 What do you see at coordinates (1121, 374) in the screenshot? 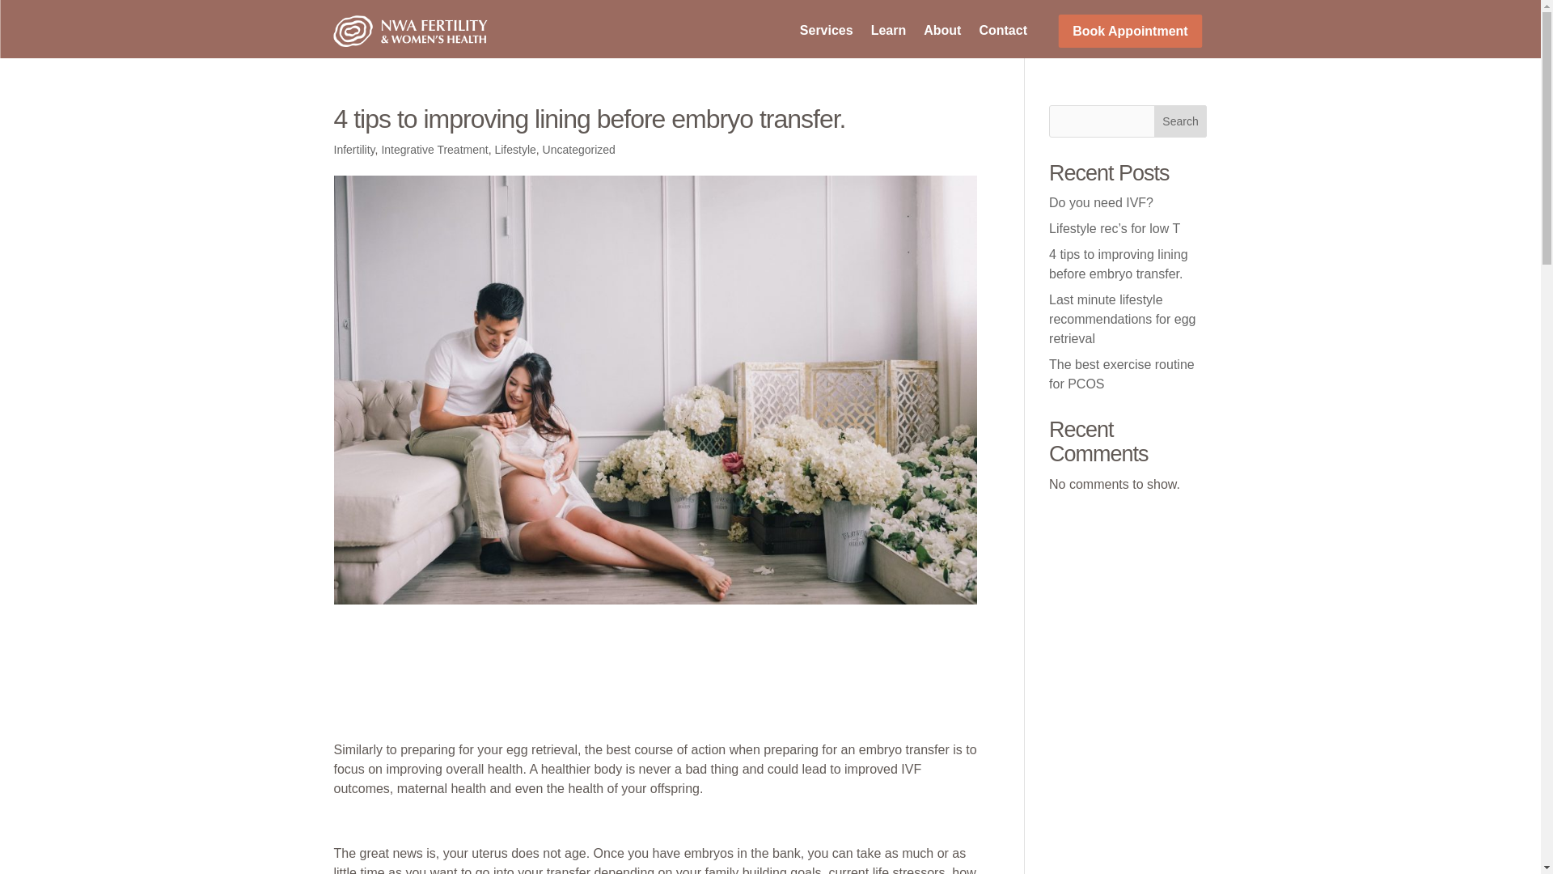
I see `The best exercise routine for PCOS` at bounding box center [1121, 374].